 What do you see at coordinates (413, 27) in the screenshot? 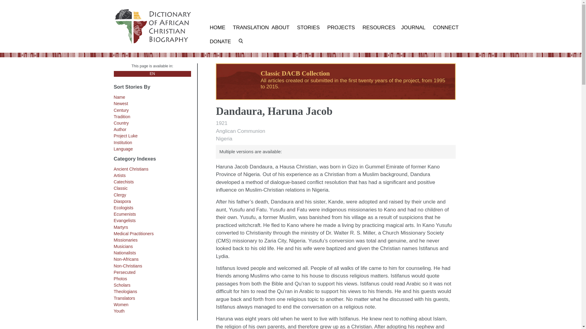
I see `JOURNAL` at bounding box center [413, 27].